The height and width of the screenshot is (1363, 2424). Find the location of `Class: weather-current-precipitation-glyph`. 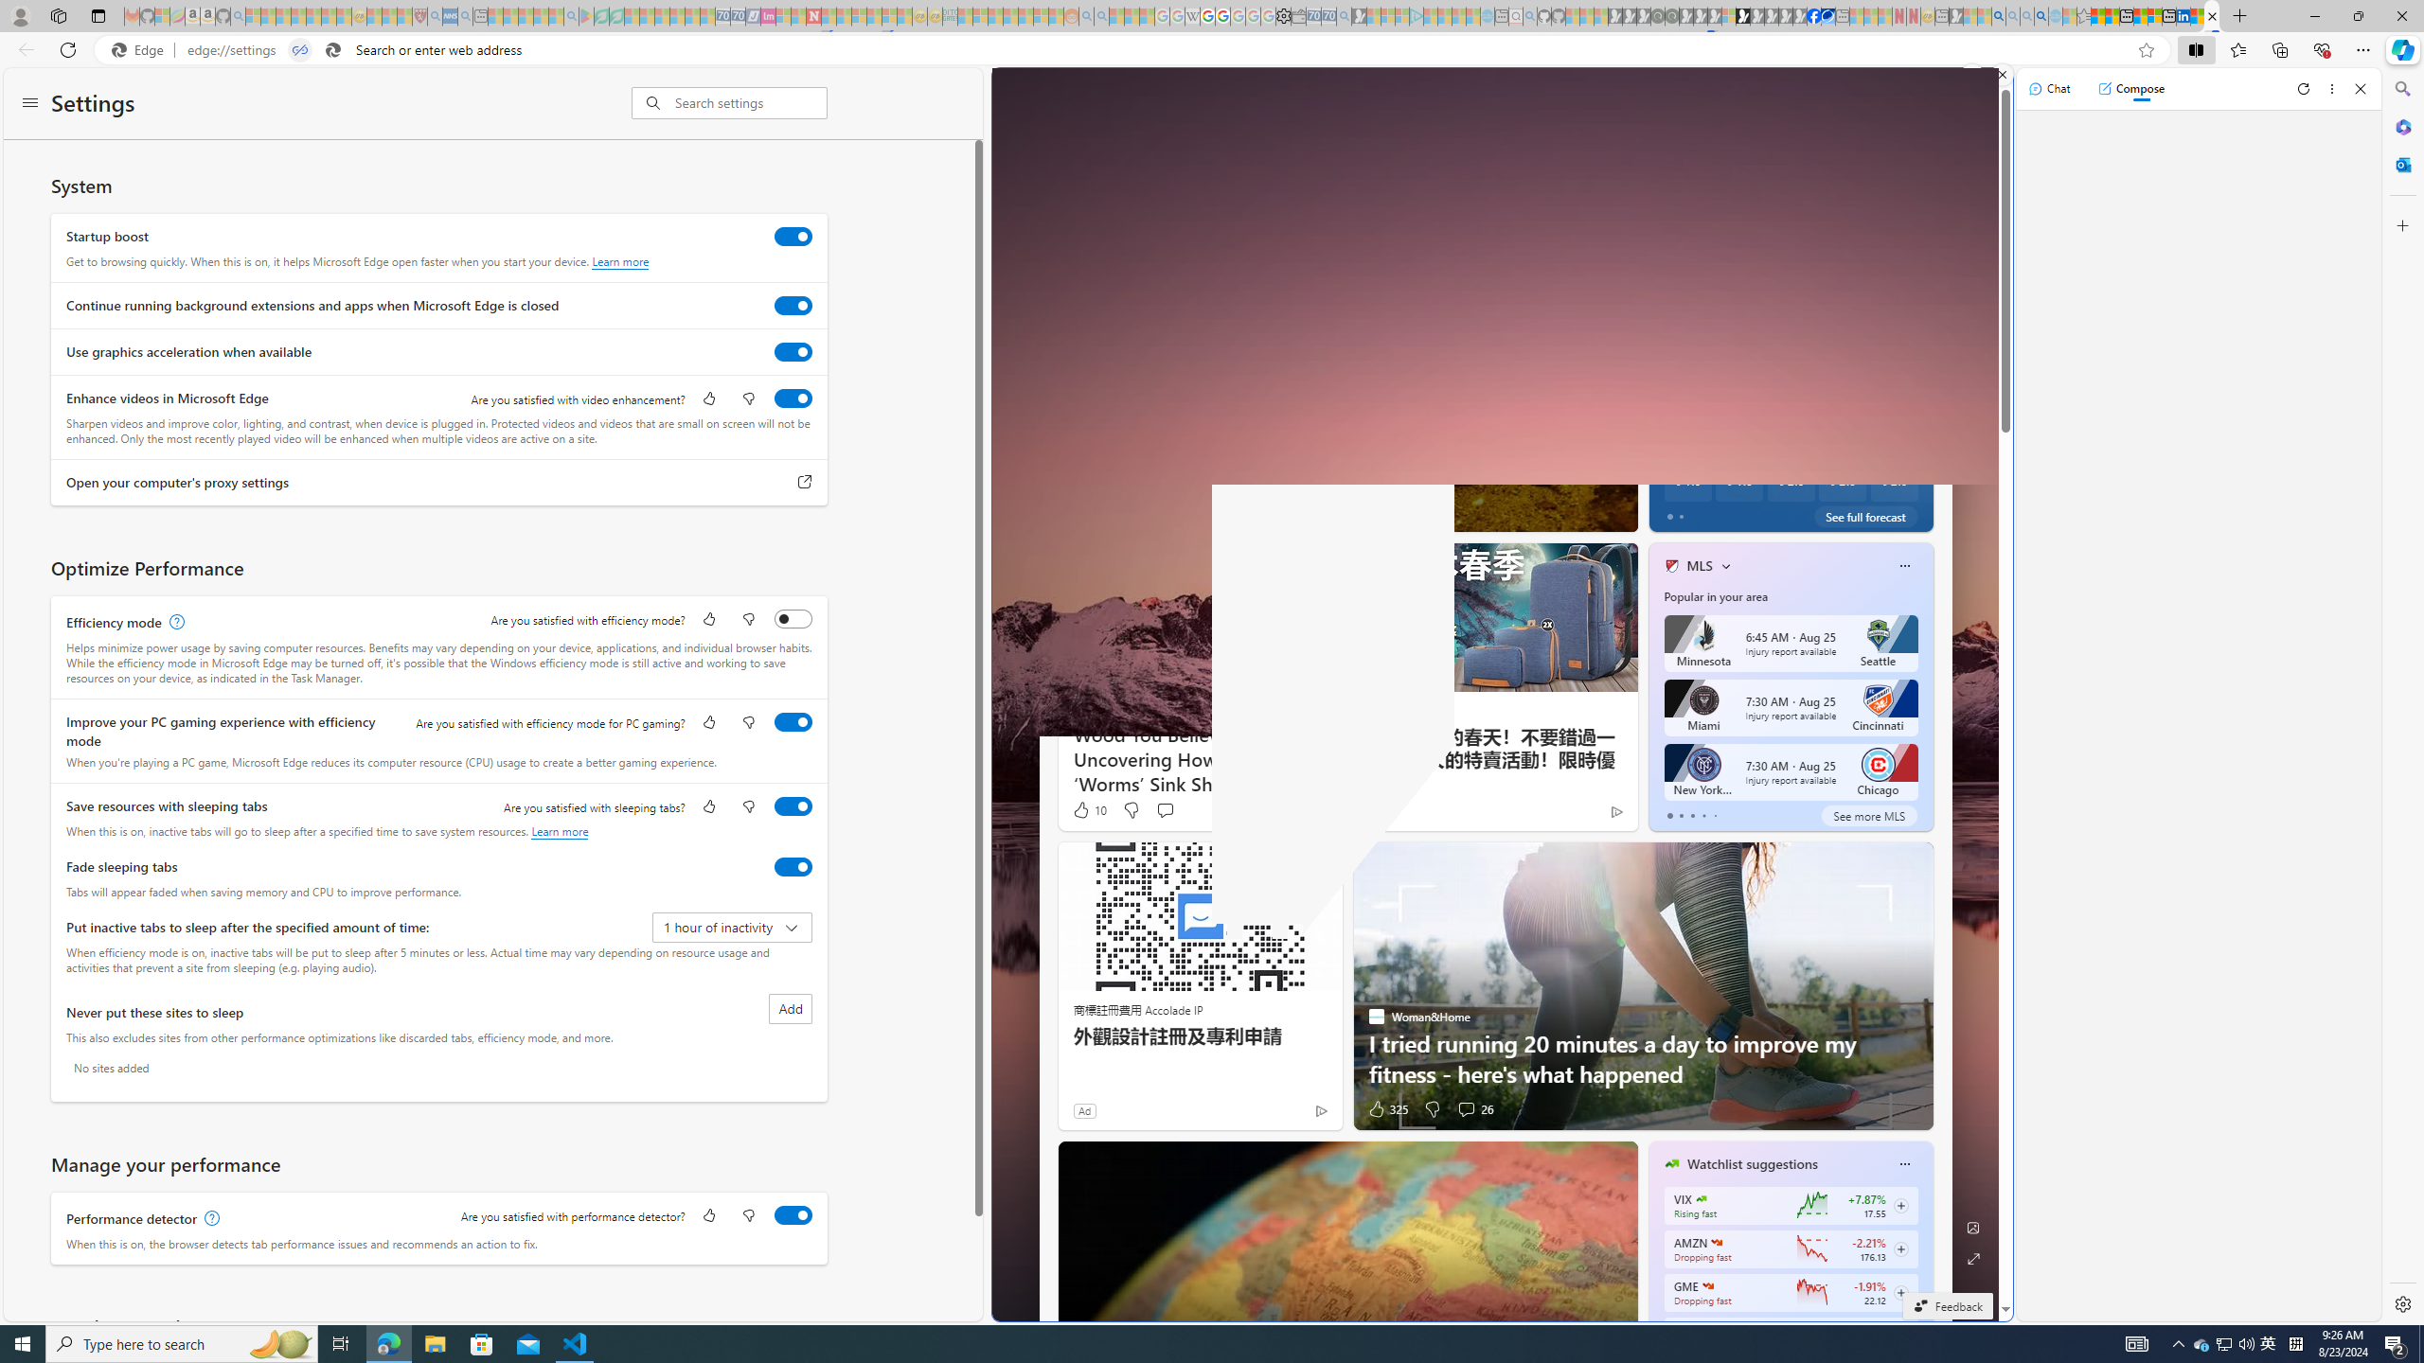

Class: weather-current-precipitation-glyph is located at coordinates (1884, 481).